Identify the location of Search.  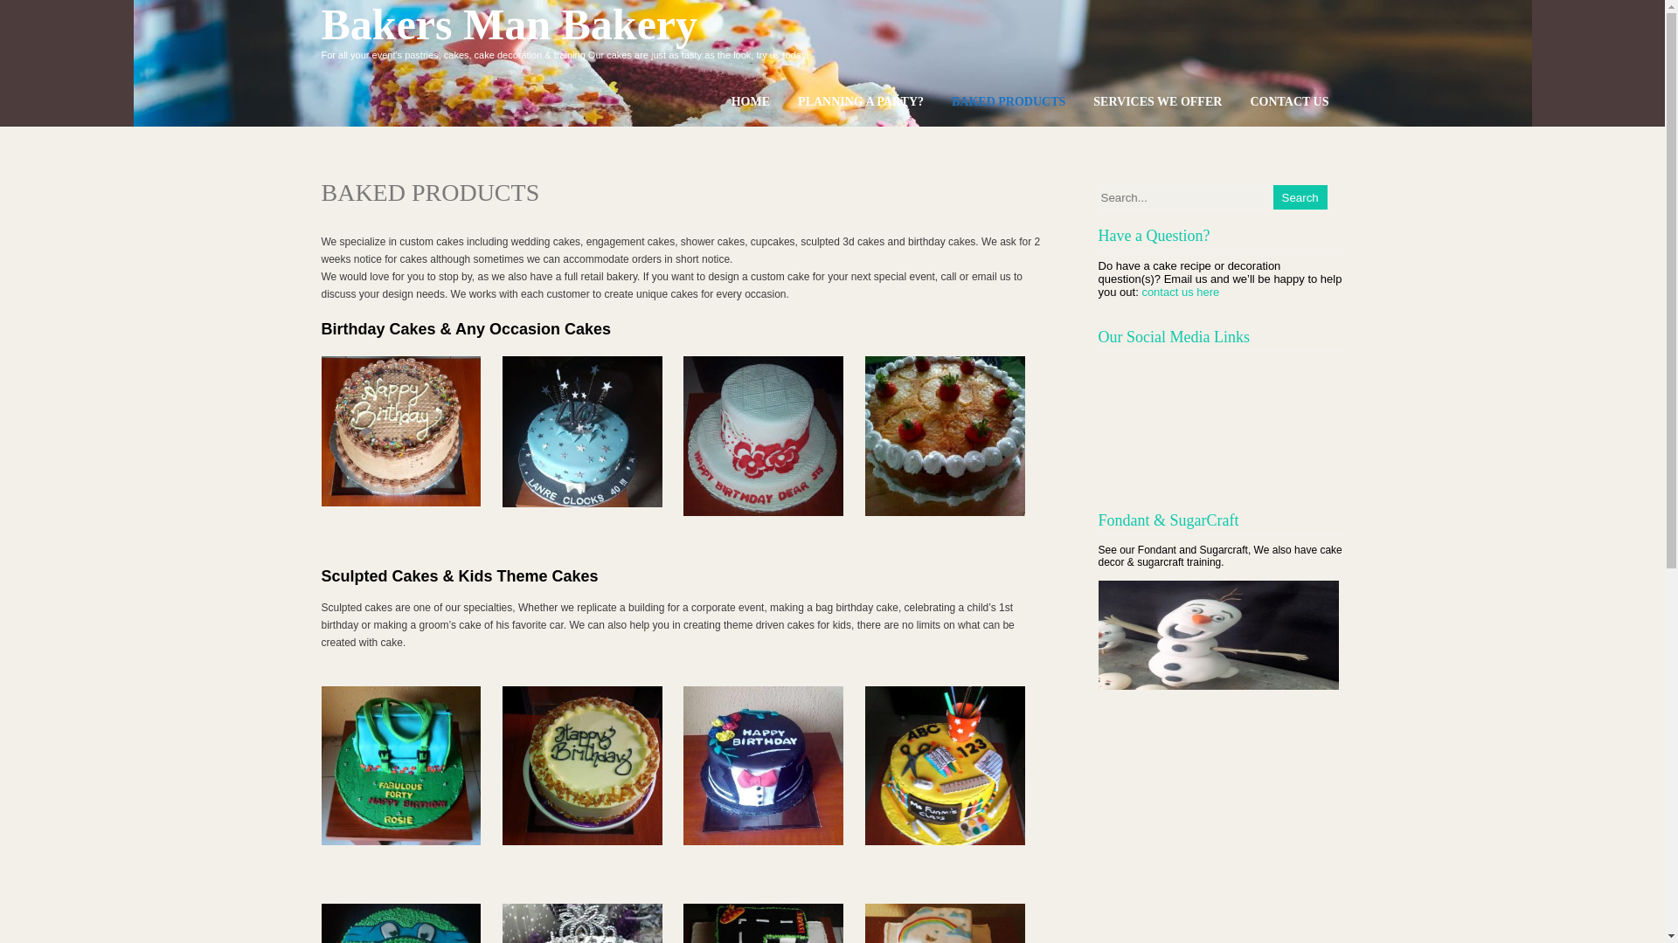
(1300, 196).